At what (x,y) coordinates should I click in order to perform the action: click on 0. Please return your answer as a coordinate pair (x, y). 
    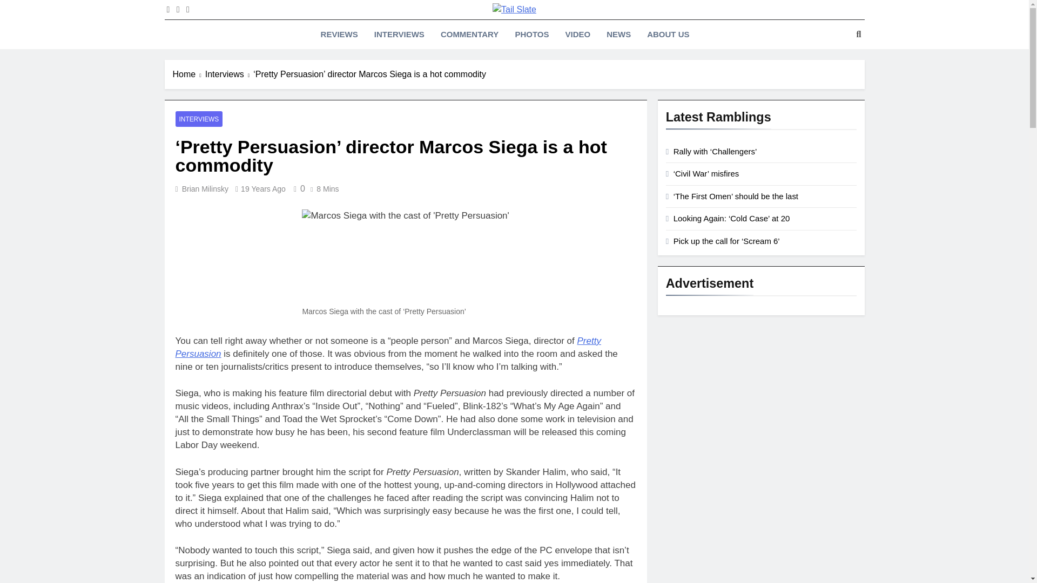
    Looking at the image, I should click on (297, 188).